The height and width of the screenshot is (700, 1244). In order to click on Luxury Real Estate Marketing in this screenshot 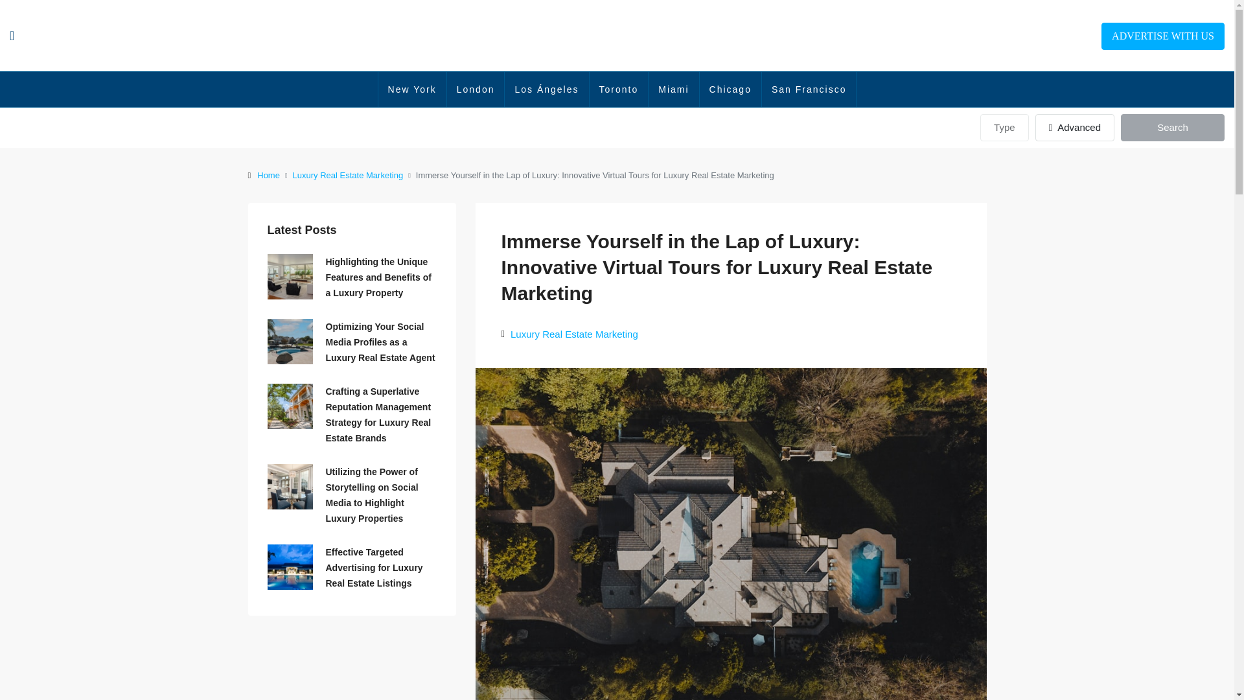, I will do `click(574, 334)`.